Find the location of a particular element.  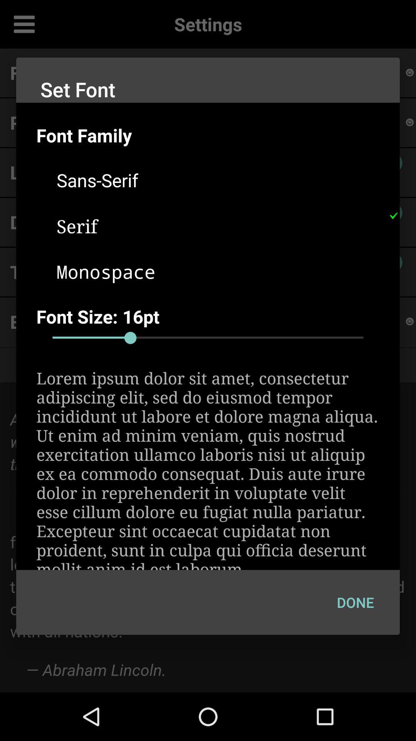

jump to sans-serif icon is located at coordinates (218, 180).